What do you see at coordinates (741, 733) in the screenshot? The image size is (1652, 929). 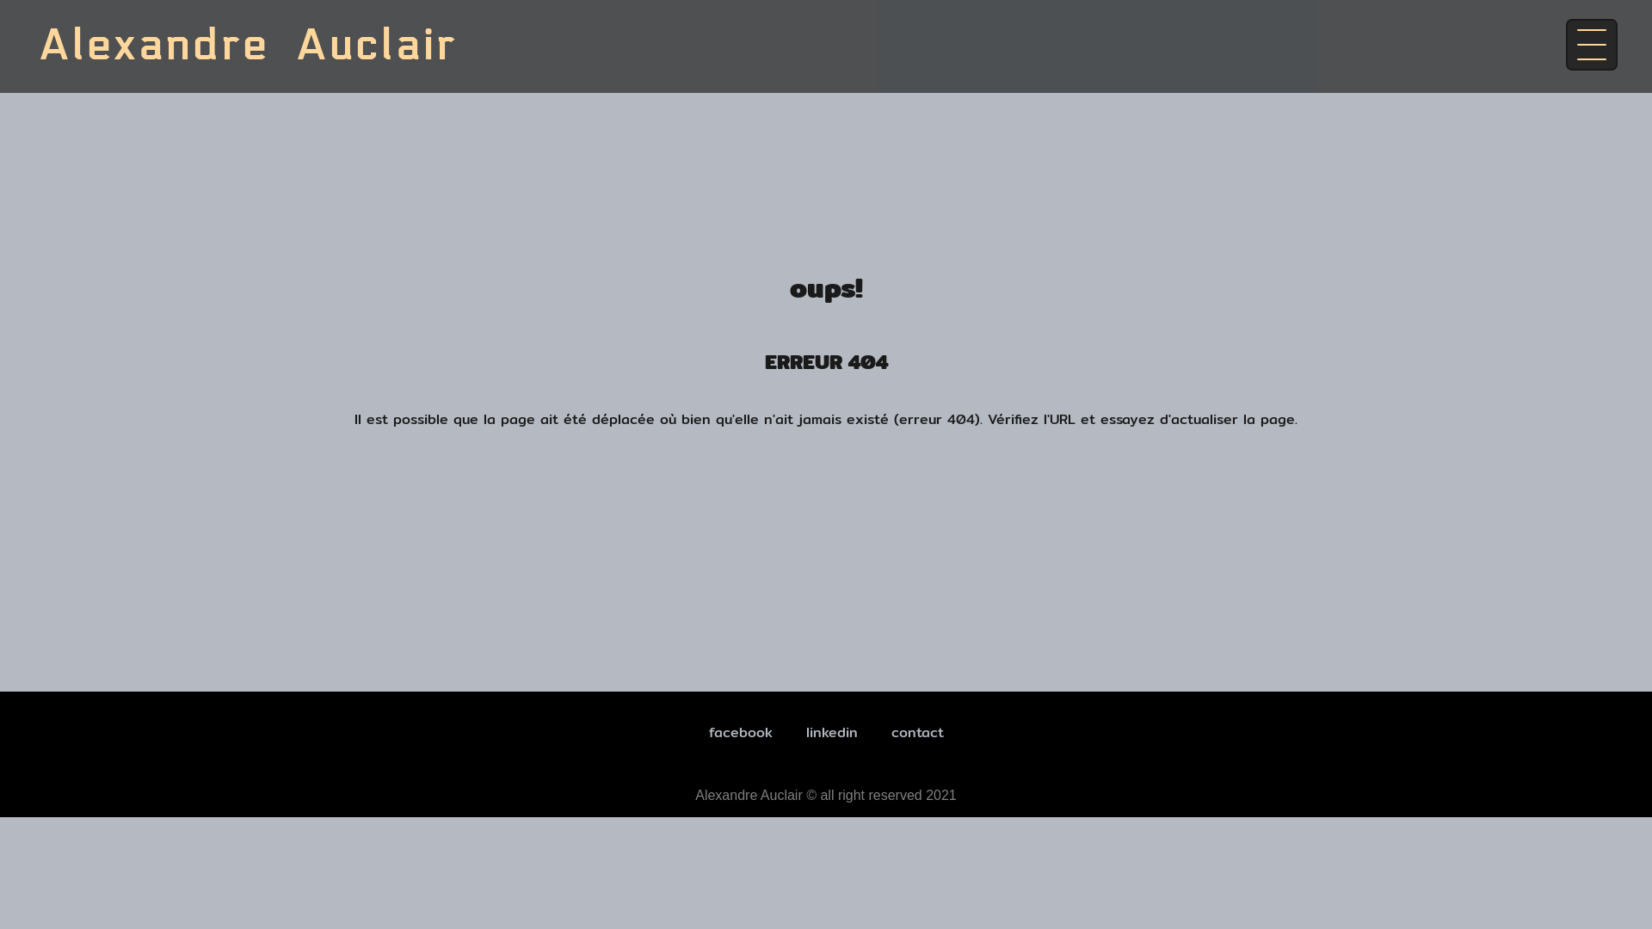 I see `facebook` at bounding box center [741, 733].